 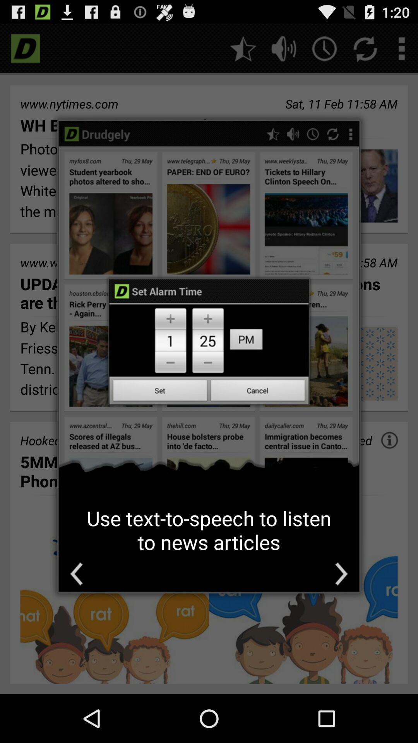 What do you see at coordinates (77, 574) in the screenshot?
I see `go to previous` at bounding box center [77, 574].